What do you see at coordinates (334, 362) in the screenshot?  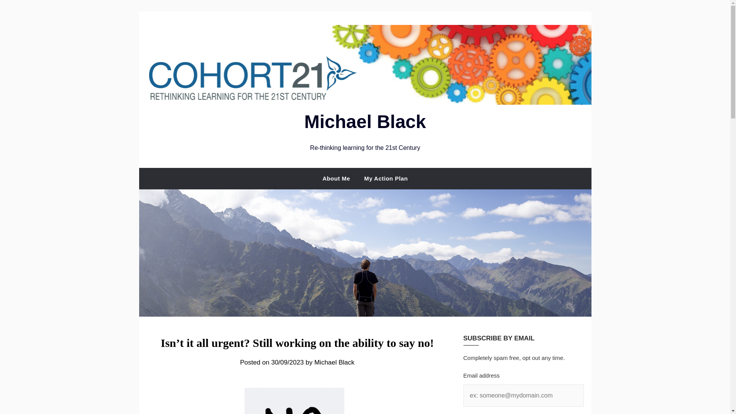 I see `Michael Black` at bounding box center [334, 362].